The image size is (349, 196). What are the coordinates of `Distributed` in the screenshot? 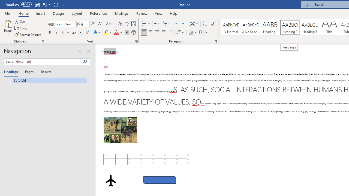 It's located at (170, 33).